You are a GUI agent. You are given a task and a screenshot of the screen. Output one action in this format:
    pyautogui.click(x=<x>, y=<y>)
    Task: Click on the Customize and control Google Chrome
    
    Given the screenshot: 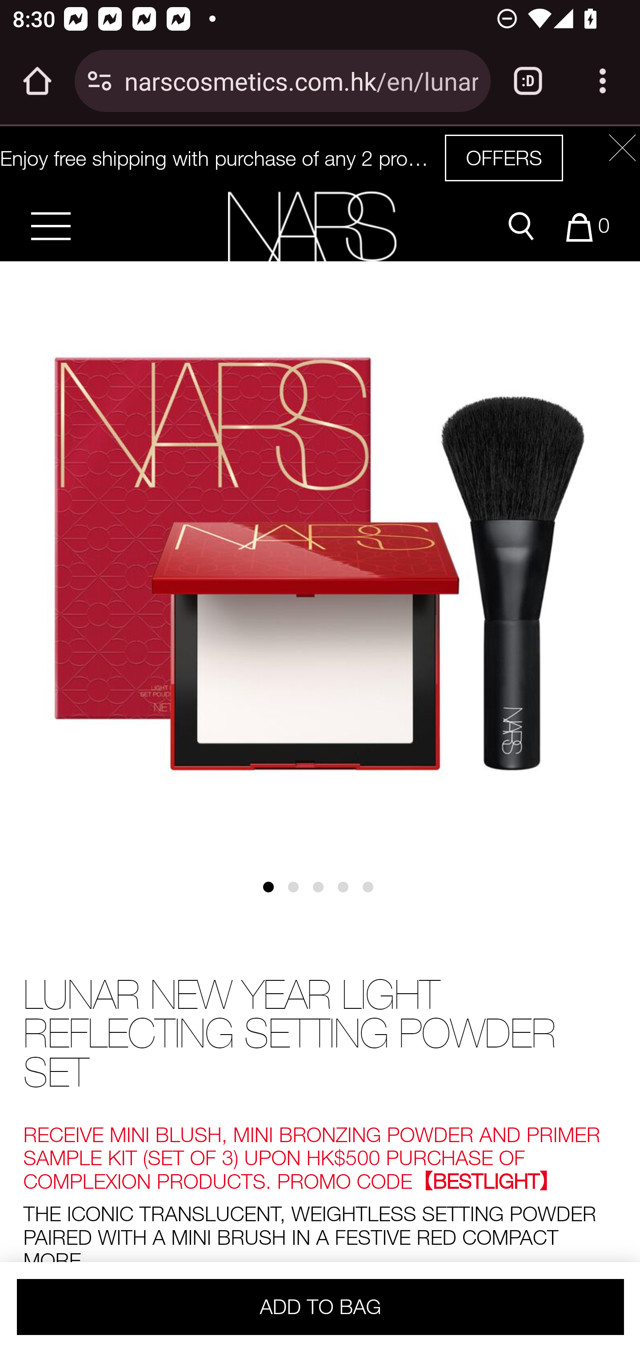 What is the action you would take?
    pyautogui.click(x=603, y=81)
    